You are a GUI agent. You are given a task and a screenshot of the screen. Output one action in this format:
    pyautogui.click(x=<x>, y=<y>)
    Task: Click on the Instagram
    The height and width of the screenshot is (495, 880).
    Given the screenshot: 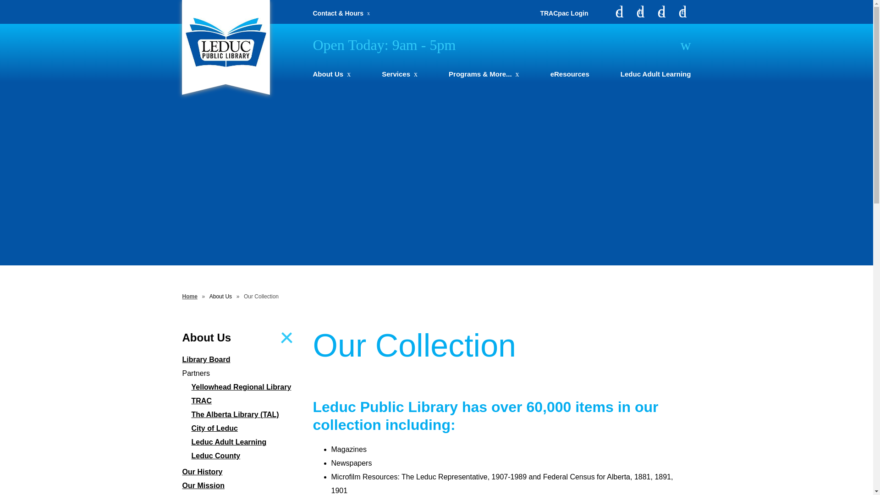 What is the action you would take?
    pyautogui.click(x=640, y=12)
    